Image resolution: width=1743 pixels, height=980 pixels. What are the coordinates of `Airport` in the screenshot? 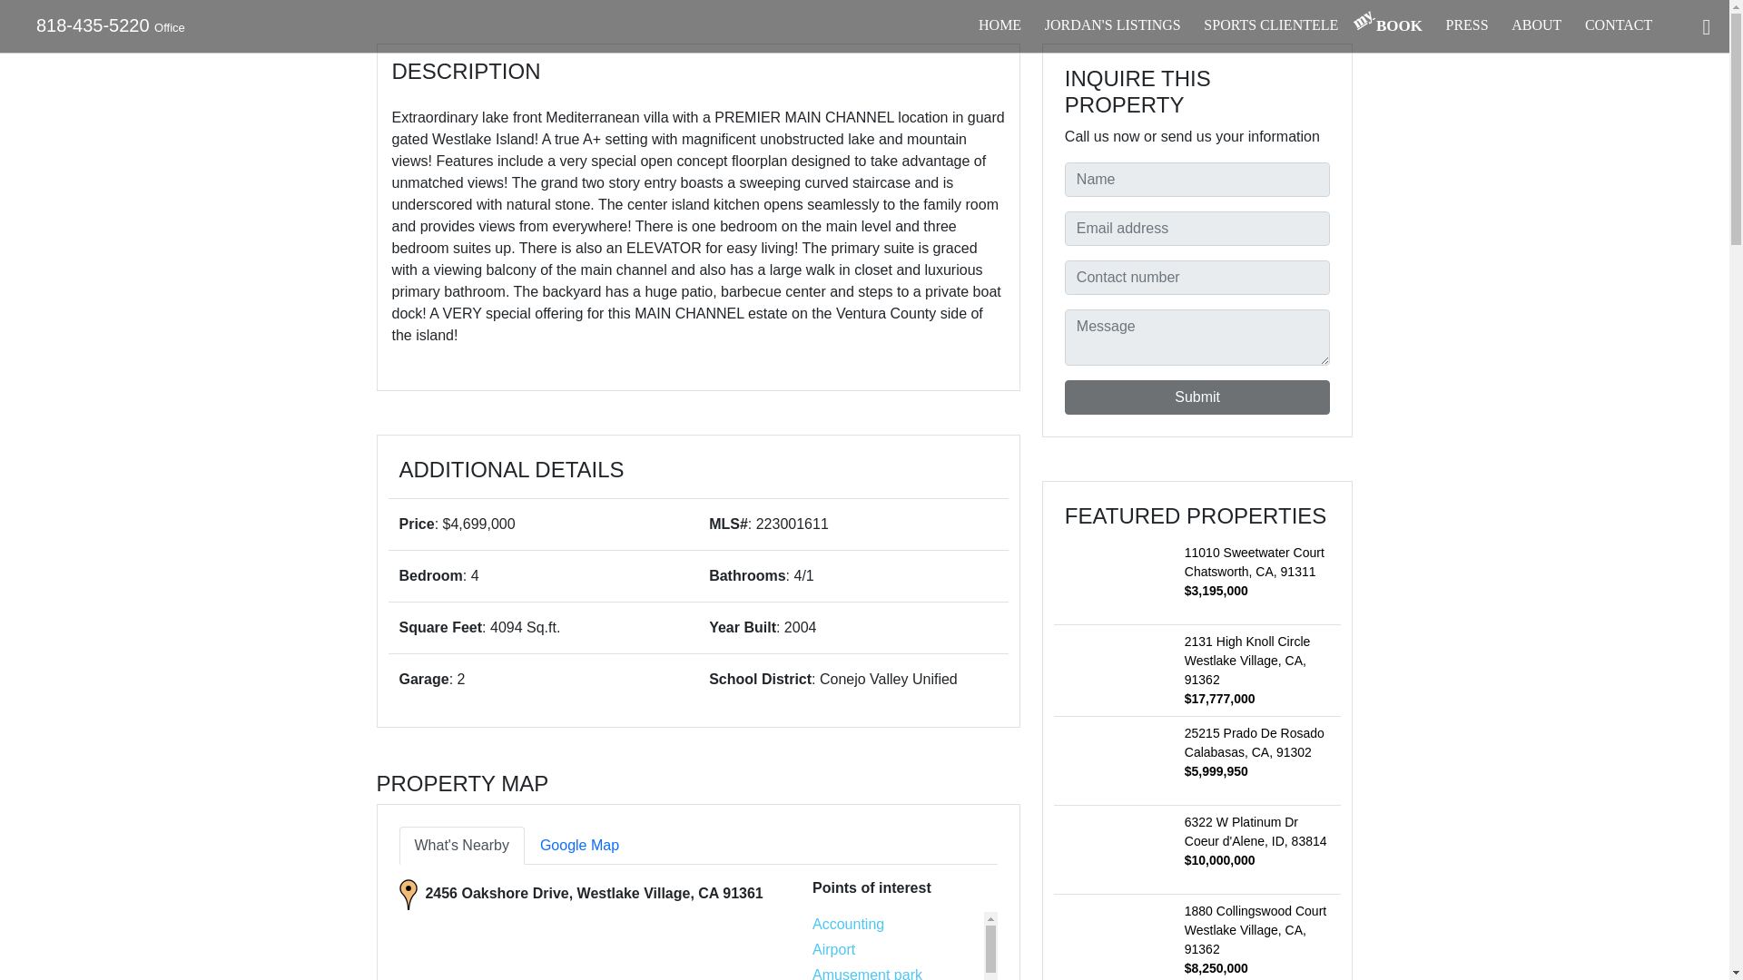 It's located at (833, 949).